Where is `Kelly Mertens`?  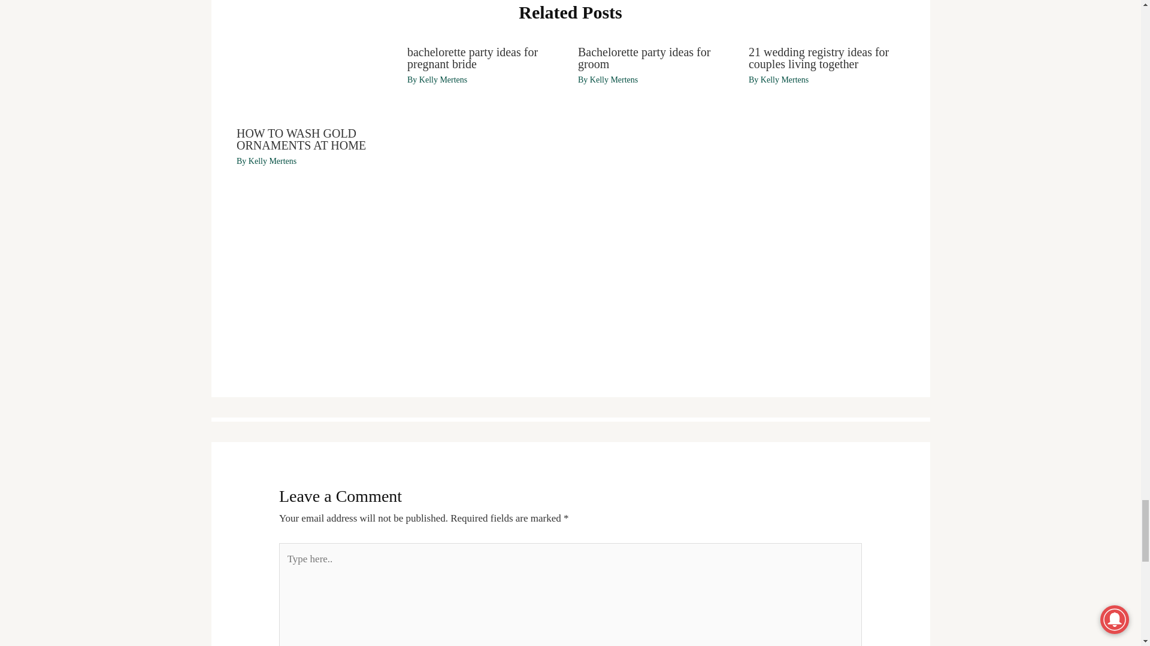
Kelly Mertens is located at coordinates (613, 80).